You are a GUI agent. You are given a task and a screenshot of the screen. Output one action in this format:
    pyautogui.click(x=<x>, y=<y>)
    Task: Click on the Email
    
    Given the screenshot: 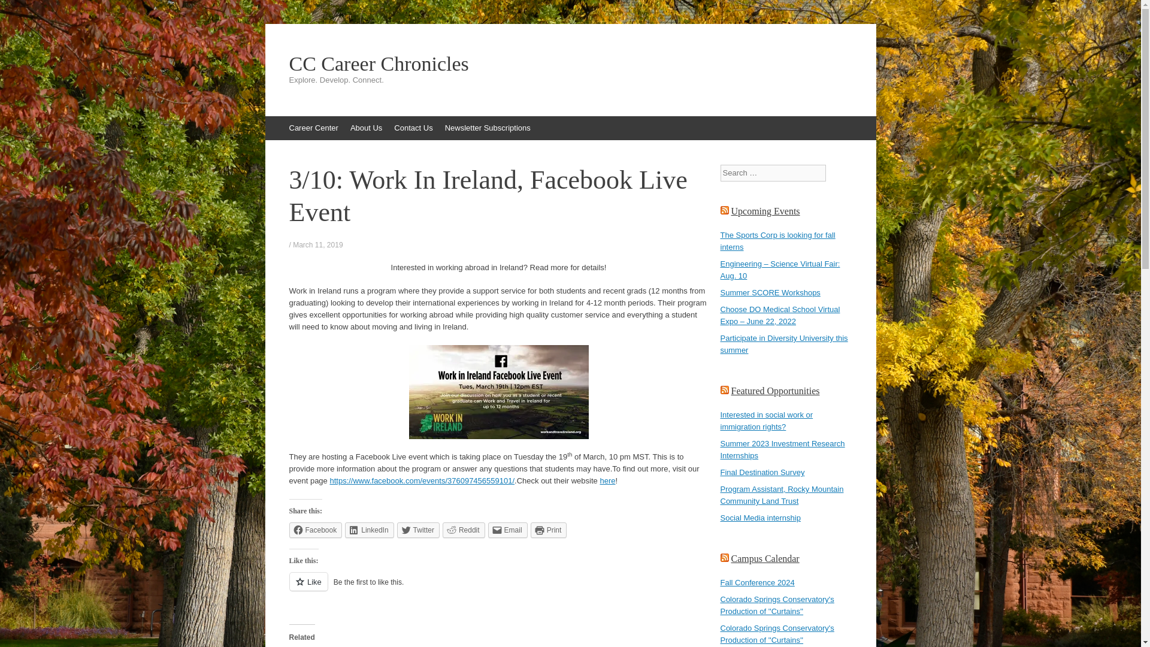 What is the action you would take?
    pyautogui.click(x=508, y=530)
    